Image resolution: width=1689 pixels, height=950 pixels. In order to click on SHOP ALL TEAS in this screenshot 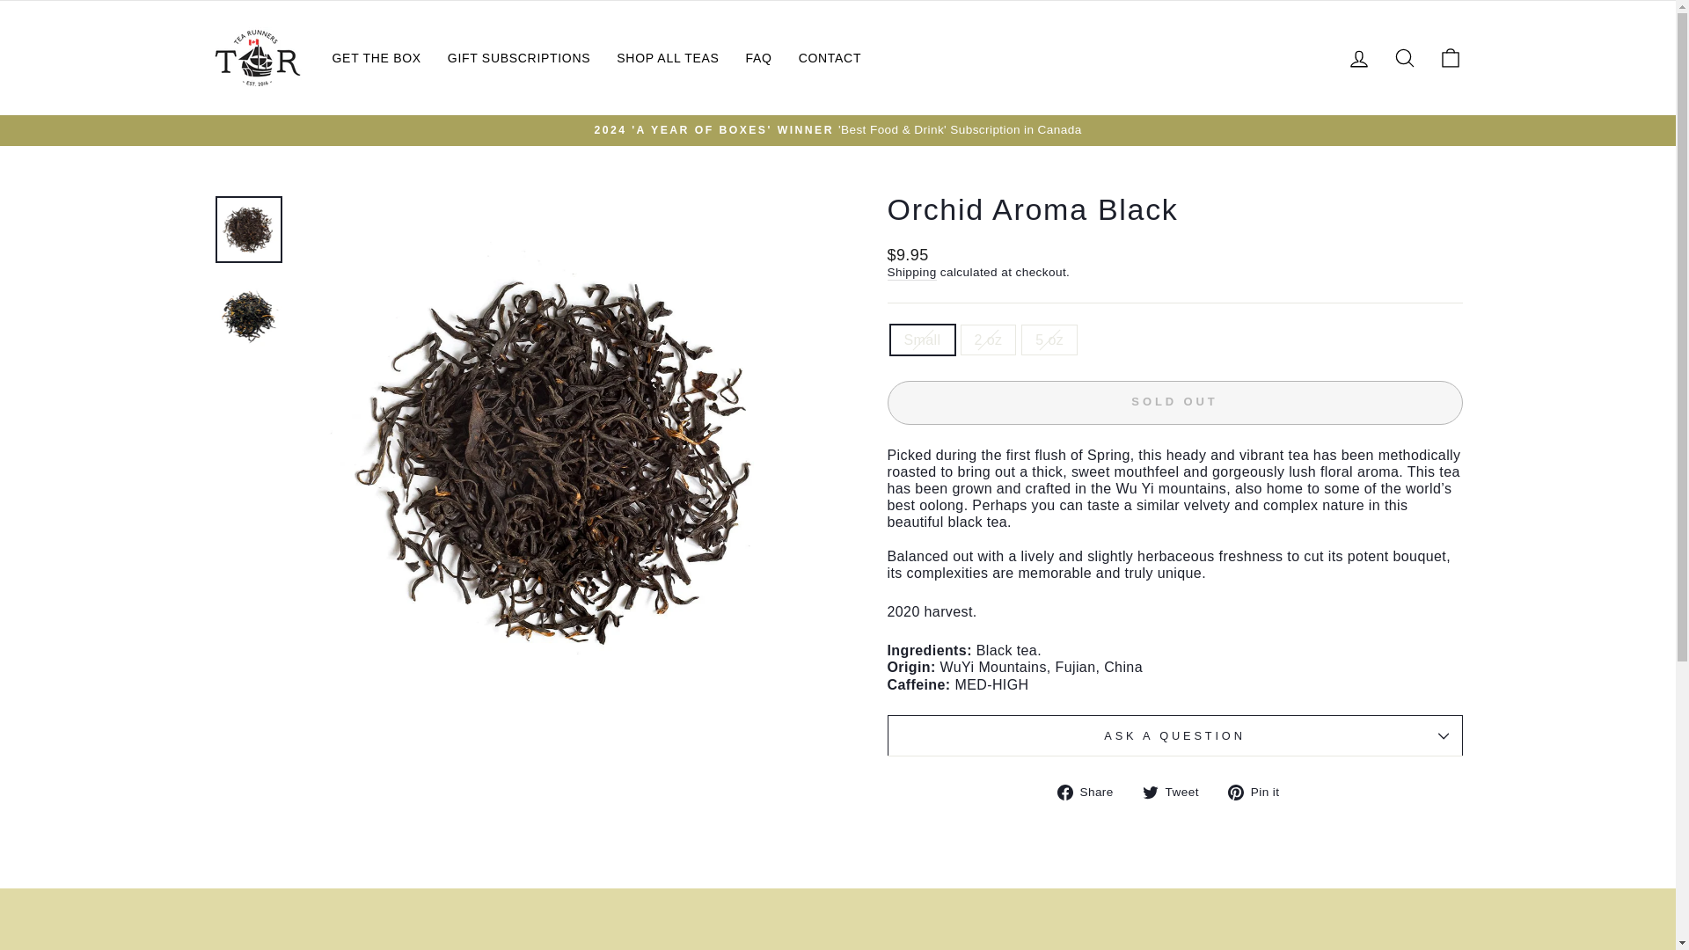, I will do `click(667, 56)`.